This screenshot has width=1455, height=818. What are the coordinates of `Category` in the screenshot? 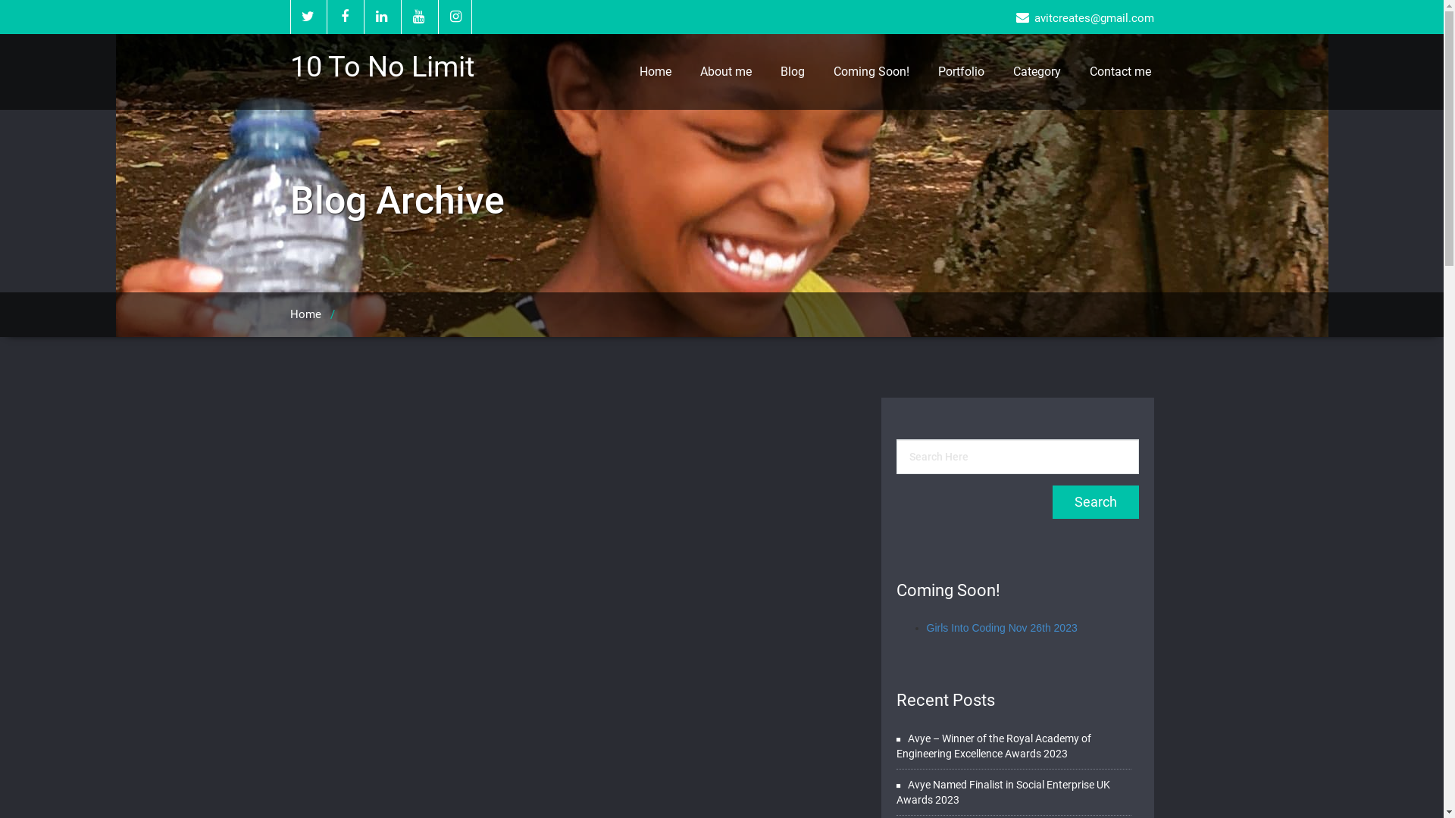 It's located at (1037, 72).